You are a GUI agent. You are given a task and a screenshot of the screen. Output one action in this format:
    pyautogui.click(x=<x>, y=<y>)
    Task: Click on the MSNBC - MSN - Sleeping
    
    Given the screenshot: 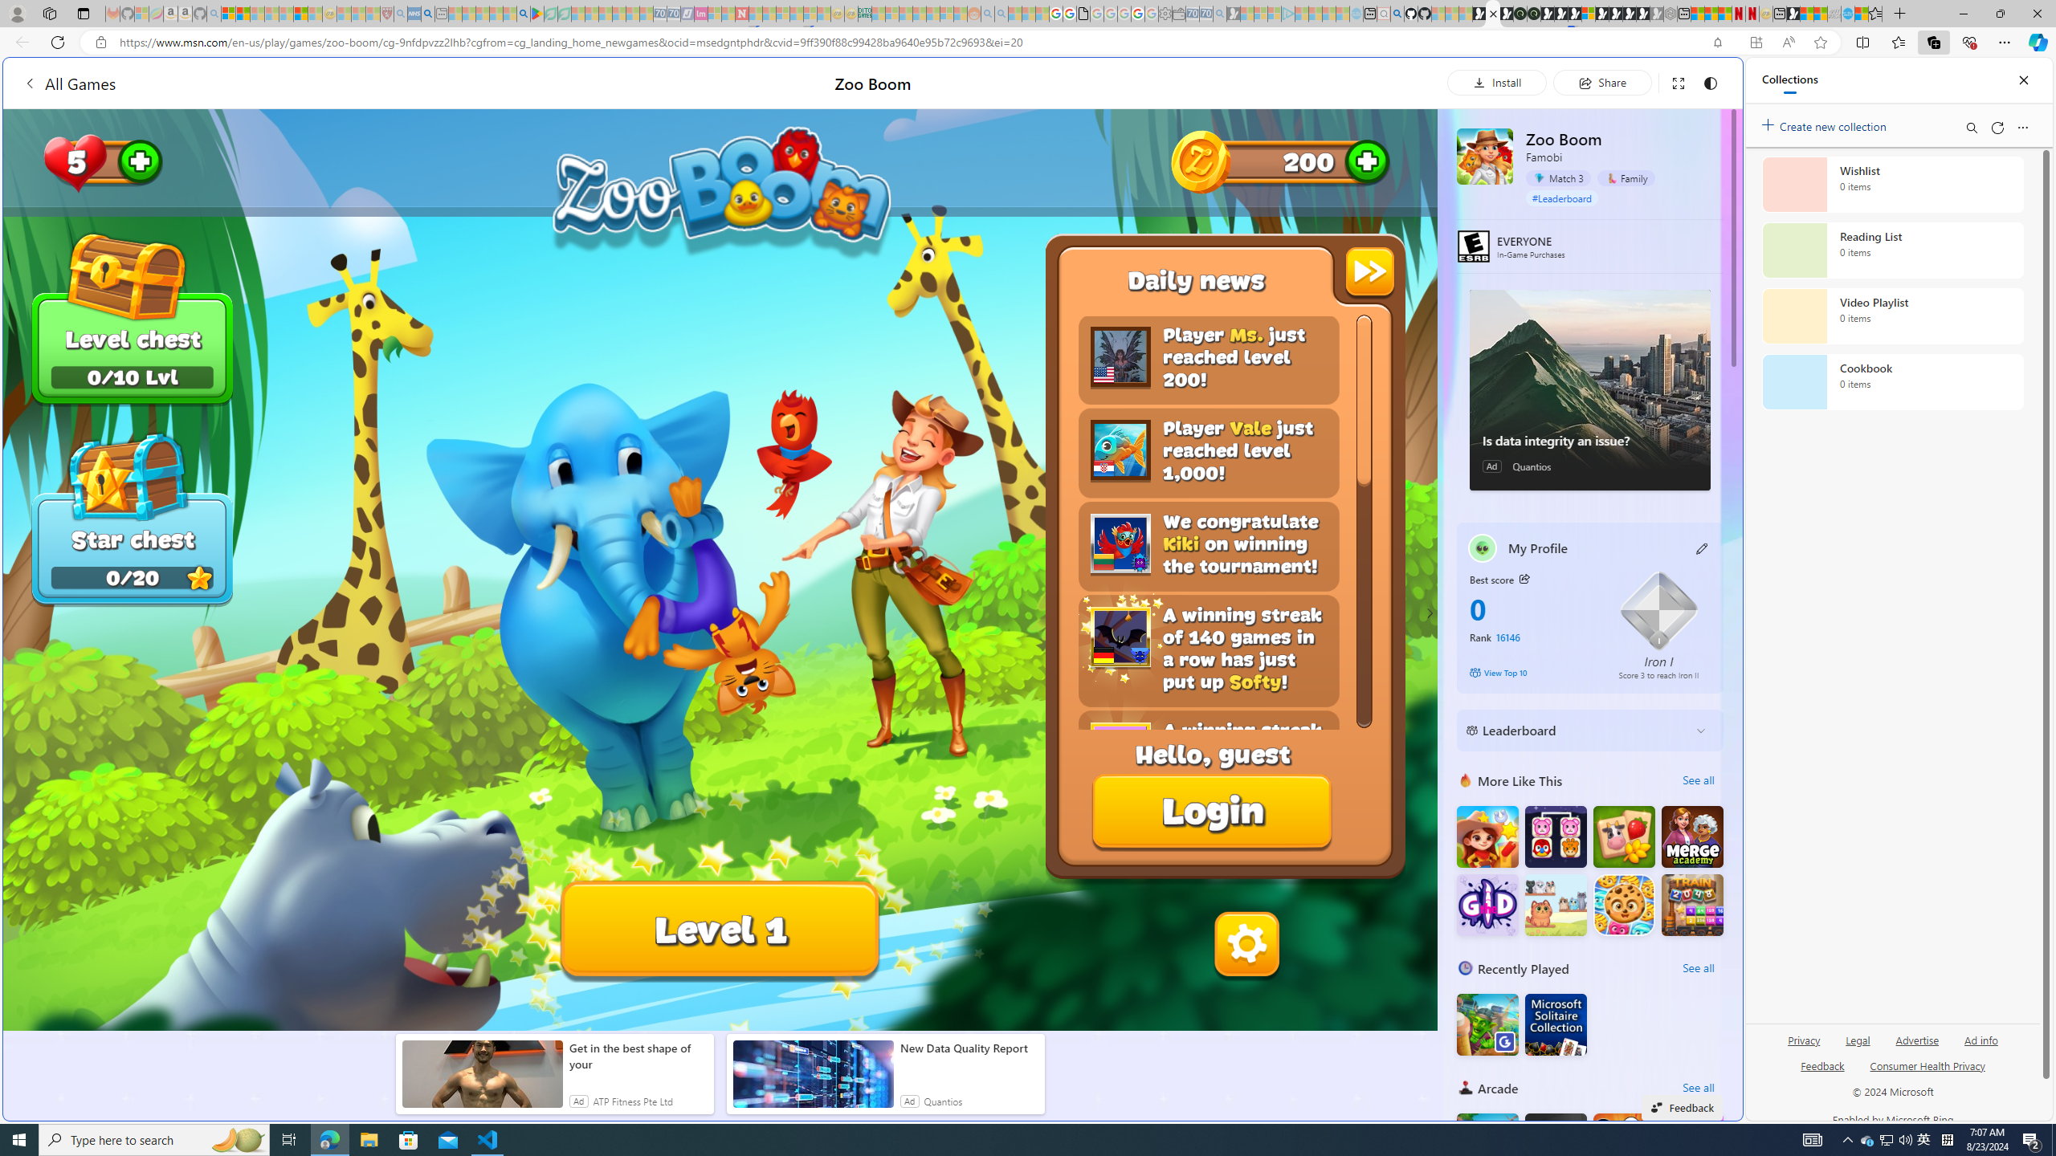 What is the action you would take?
    pyautogui.click(x=879, y=14)
    